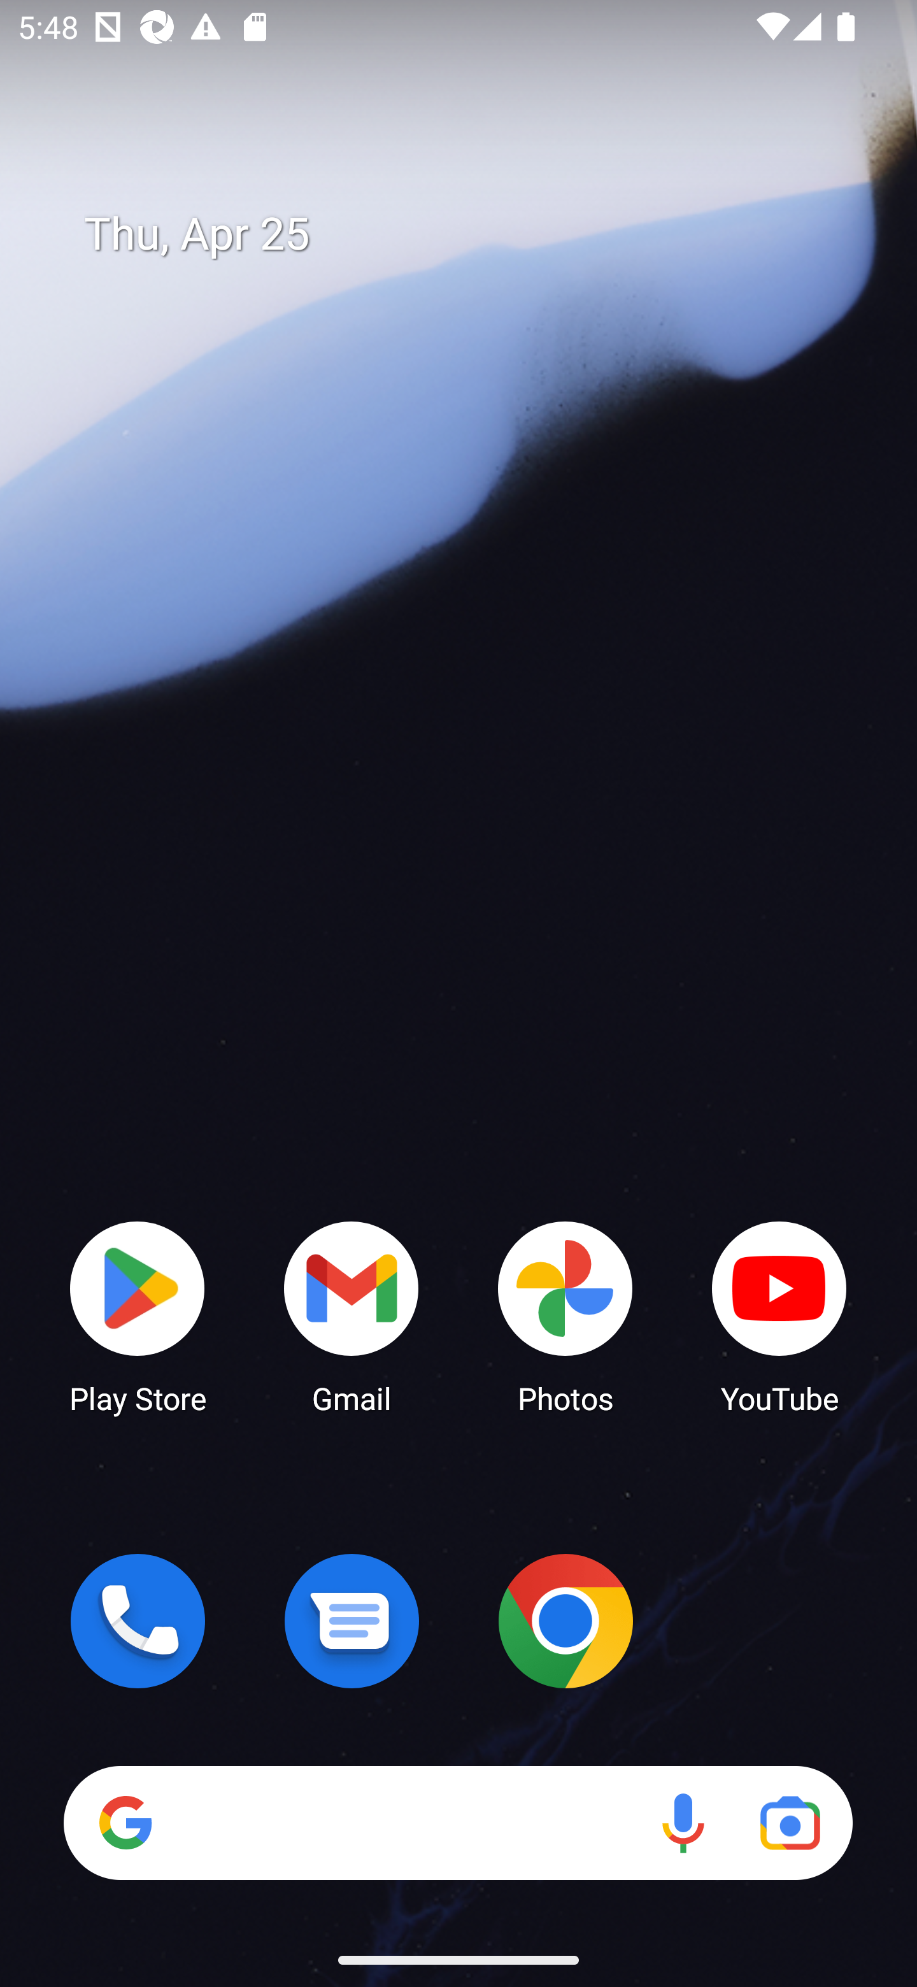 The image size is (917, 1987). Describe the element at coordinates (476, 234) in the screenshot. I see `Thu, Apr 25` at that location.